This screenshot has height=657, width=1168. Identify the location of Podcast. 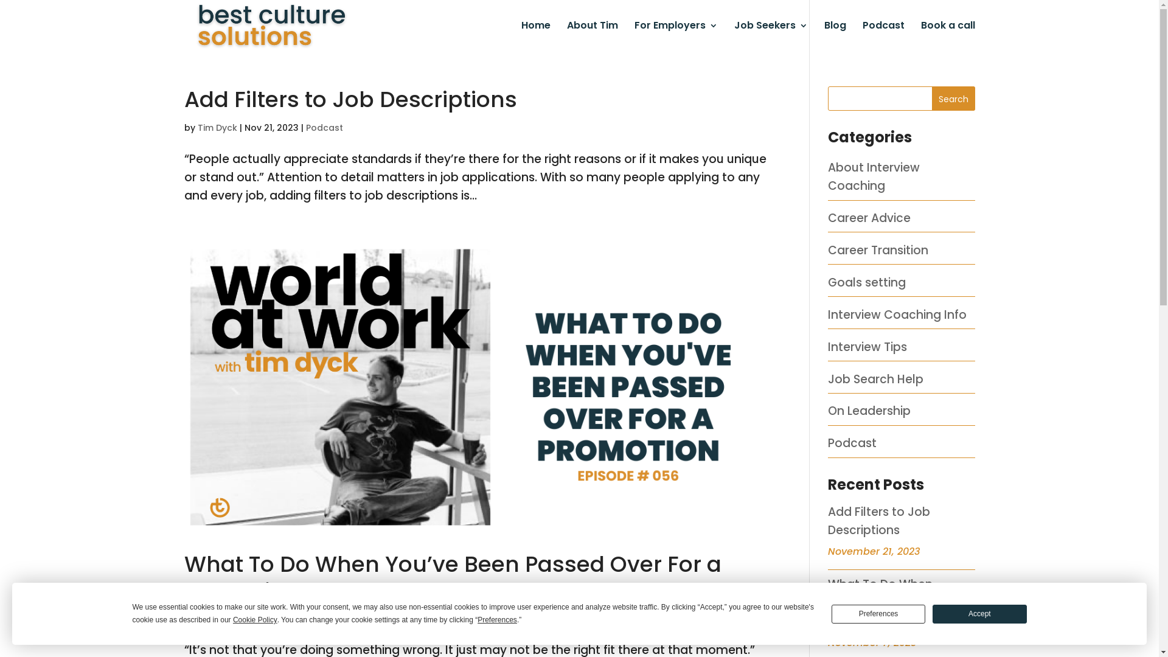
(883, 36).